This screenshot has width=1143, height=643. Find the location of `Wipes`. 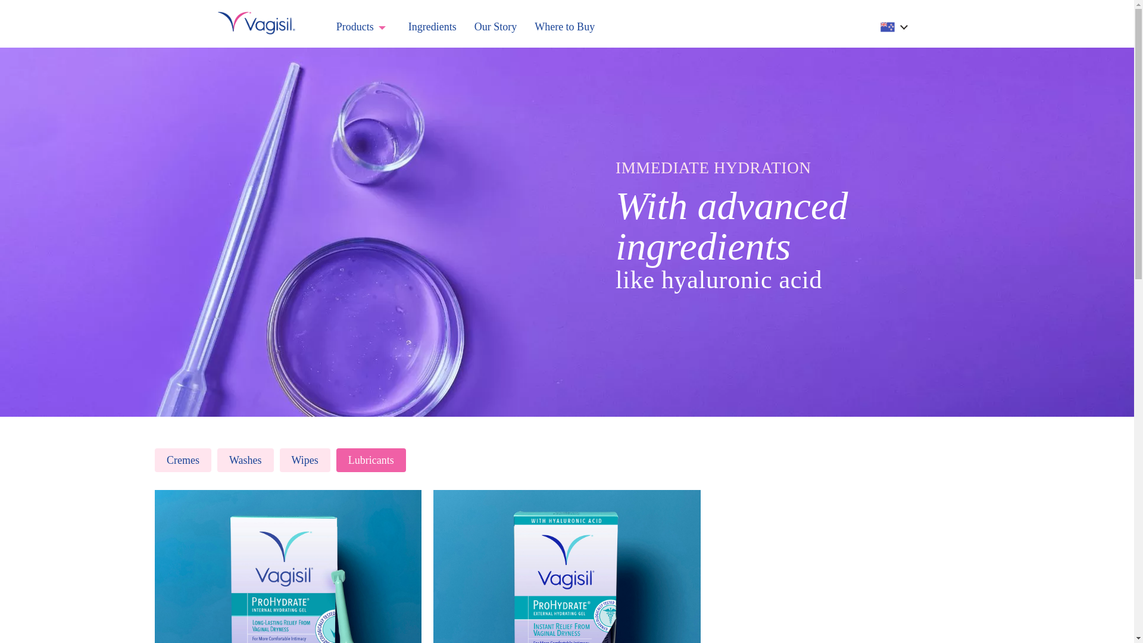

Wipes is located at coordinates (305, 460).